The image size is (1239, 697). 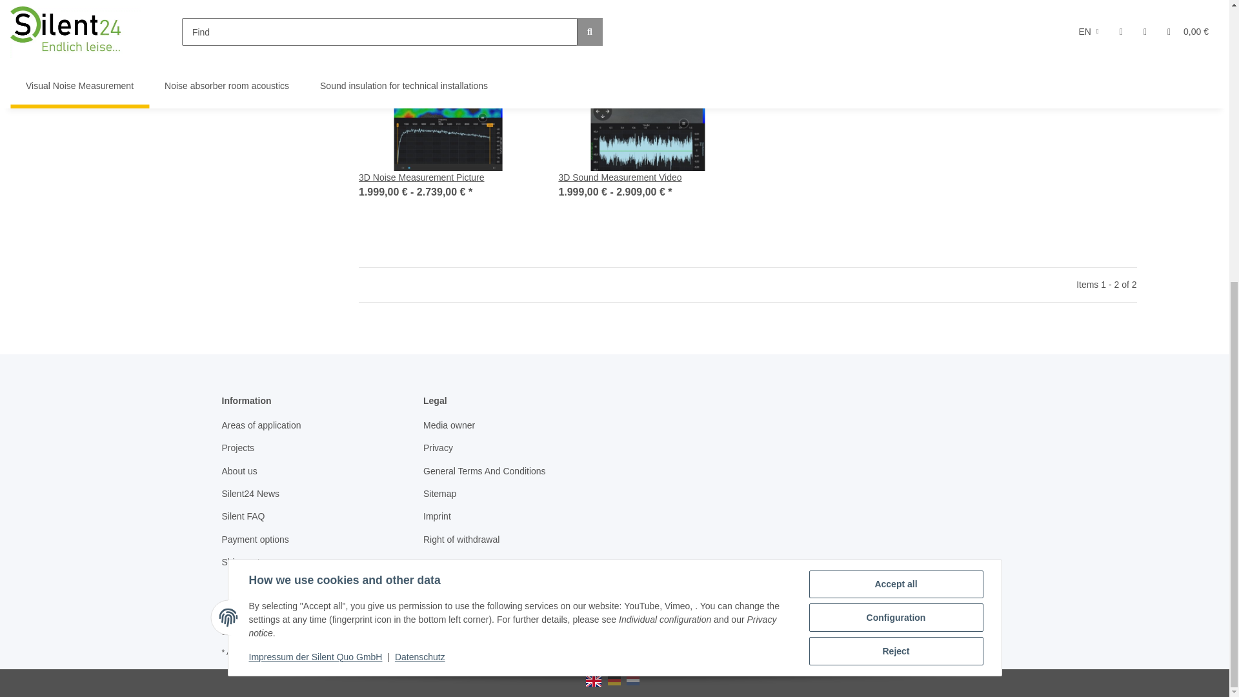 I want to click on Instagram, so click(x=298, y=623).